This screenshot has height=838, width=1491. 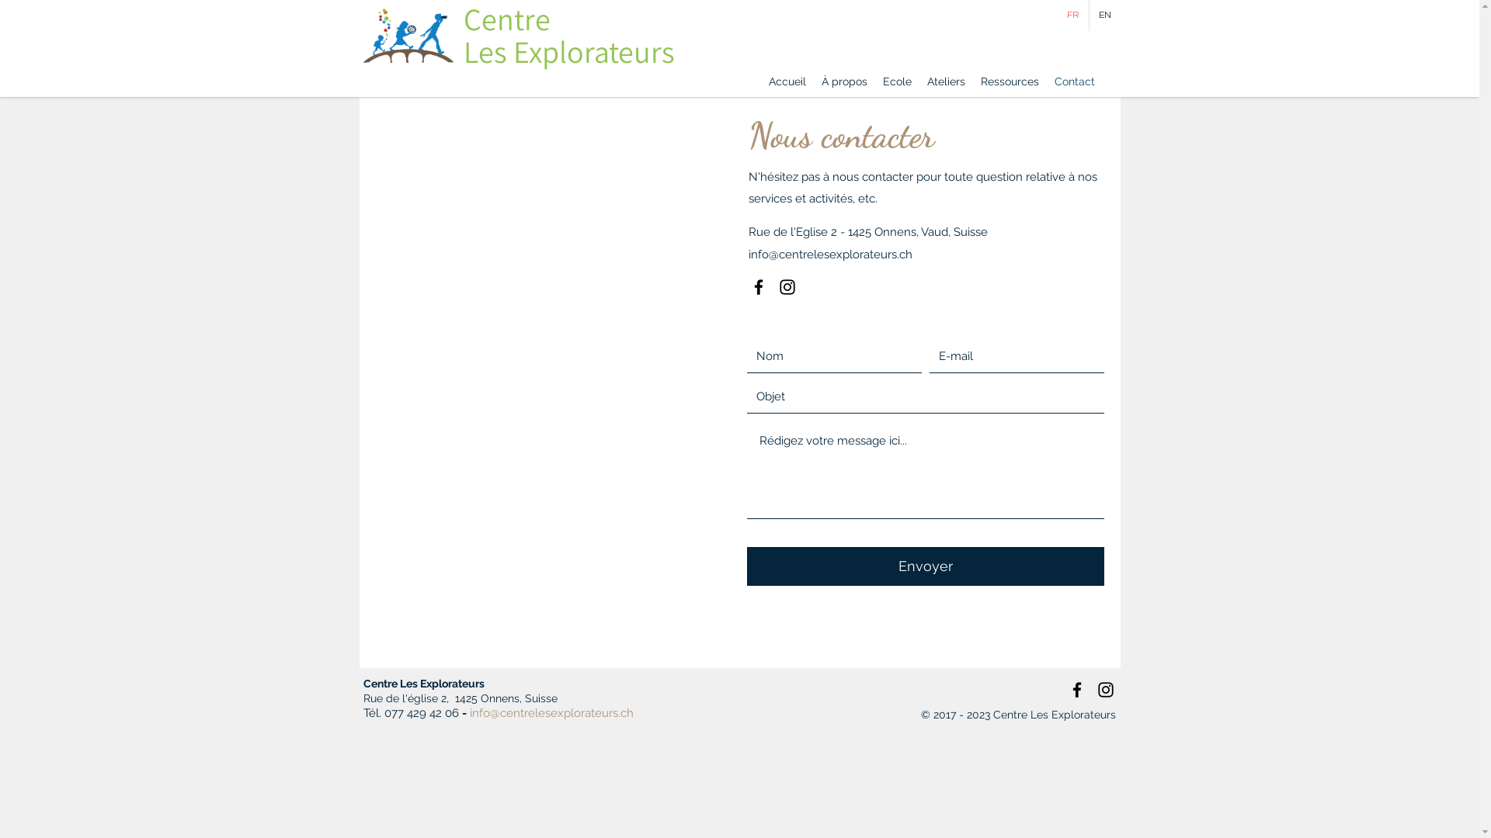 I want to click on EN, so click(x=1104, y=16).